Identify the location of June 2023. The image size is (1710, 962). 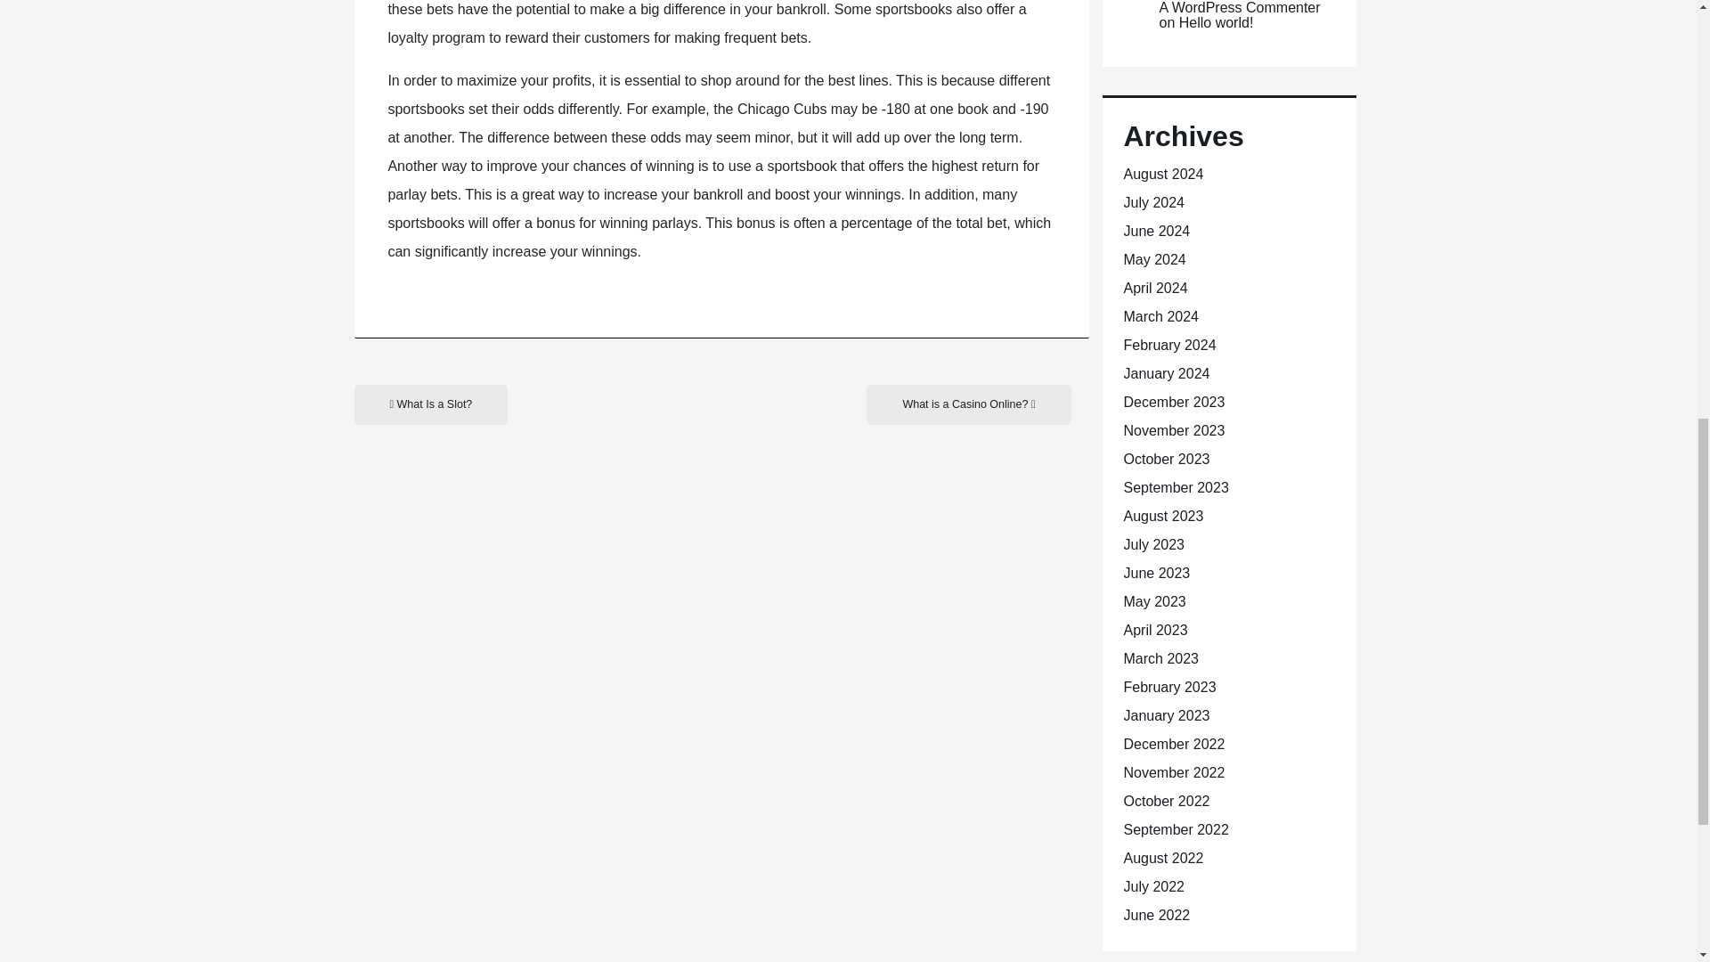
(1156, 574).